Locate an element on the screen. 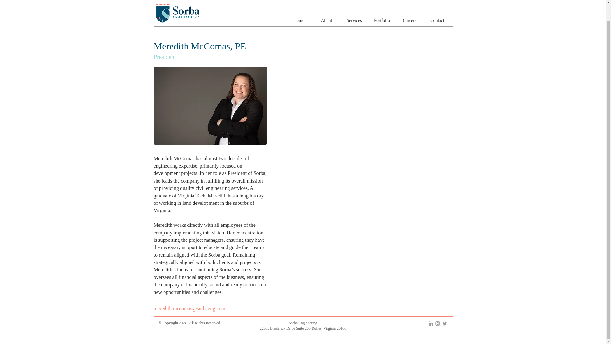 This screenshot has width=611, height=344. Careers is located at coordinates (410, 21).